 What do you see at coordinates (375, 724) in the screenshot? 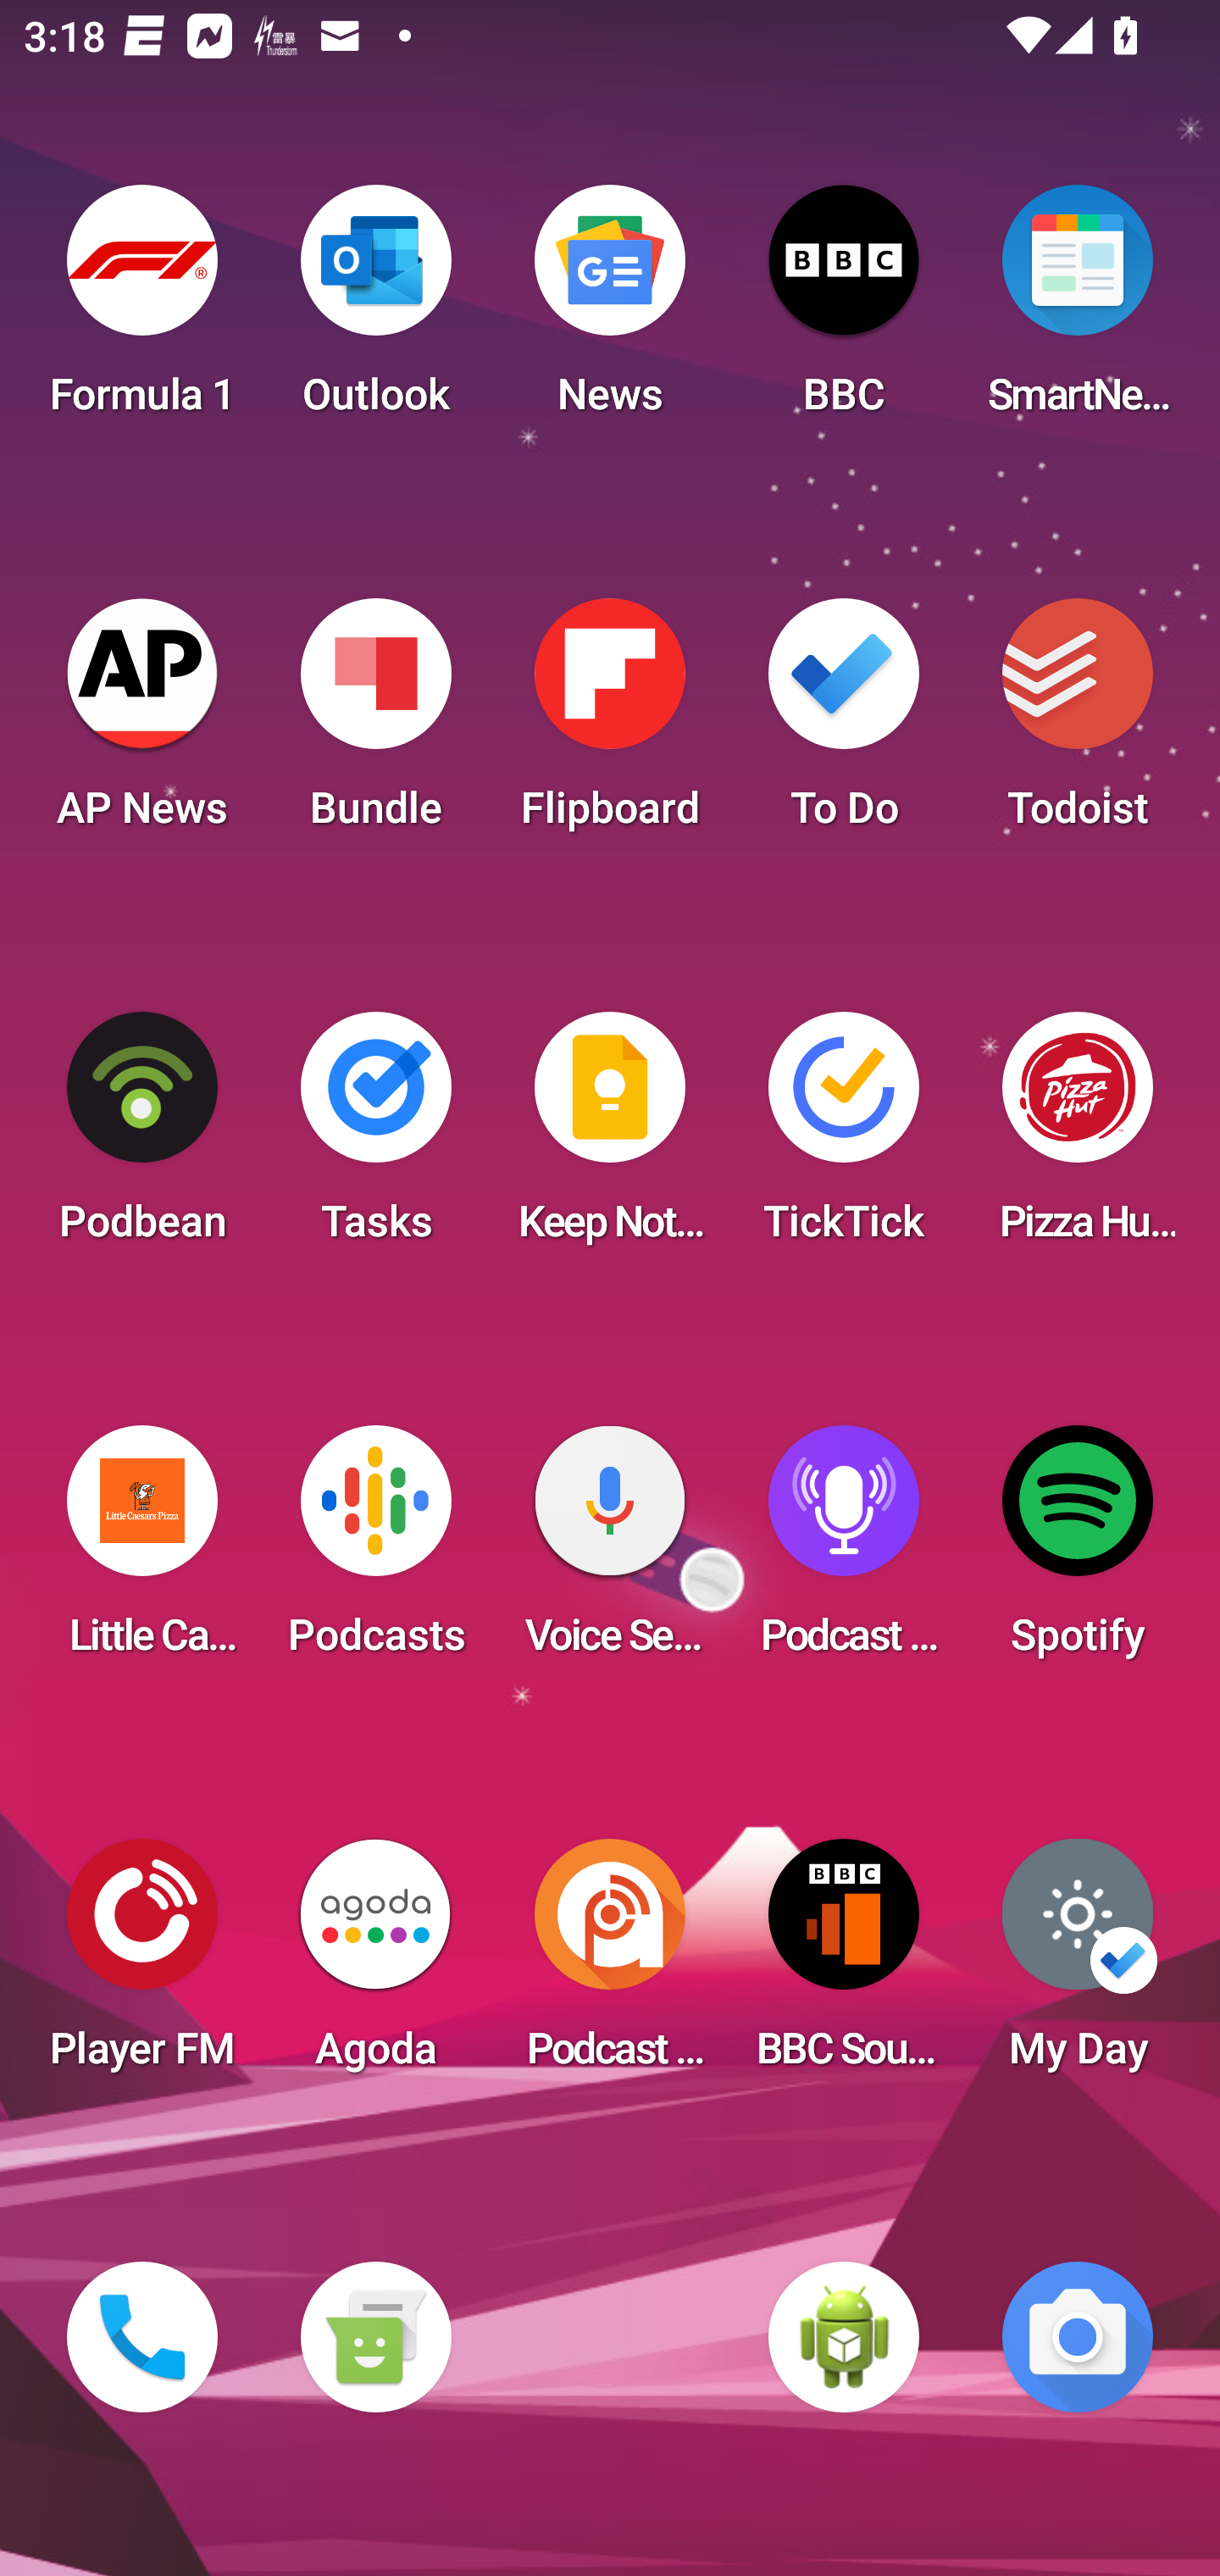
I see `Bundle` at bounding box center [375, 724].